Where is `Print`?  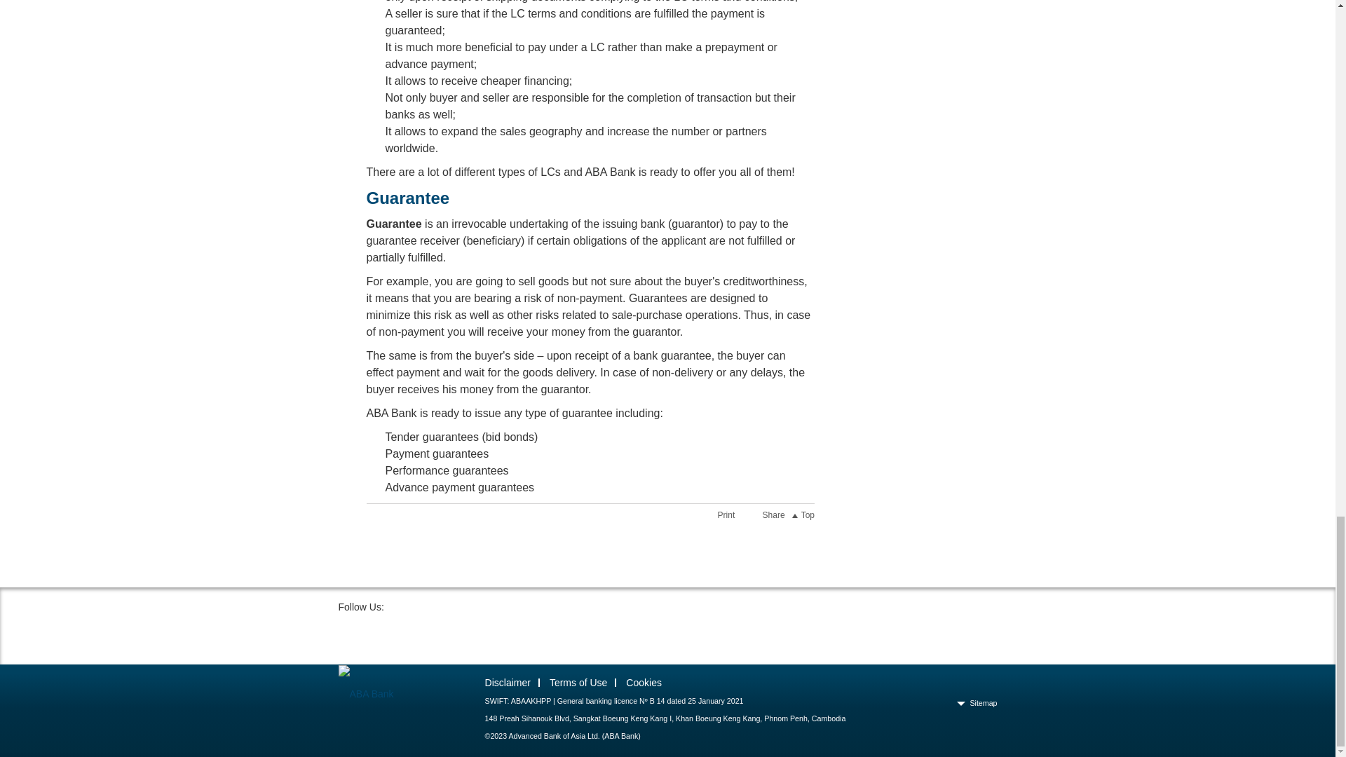 Print is located at coordinates (716, 514).